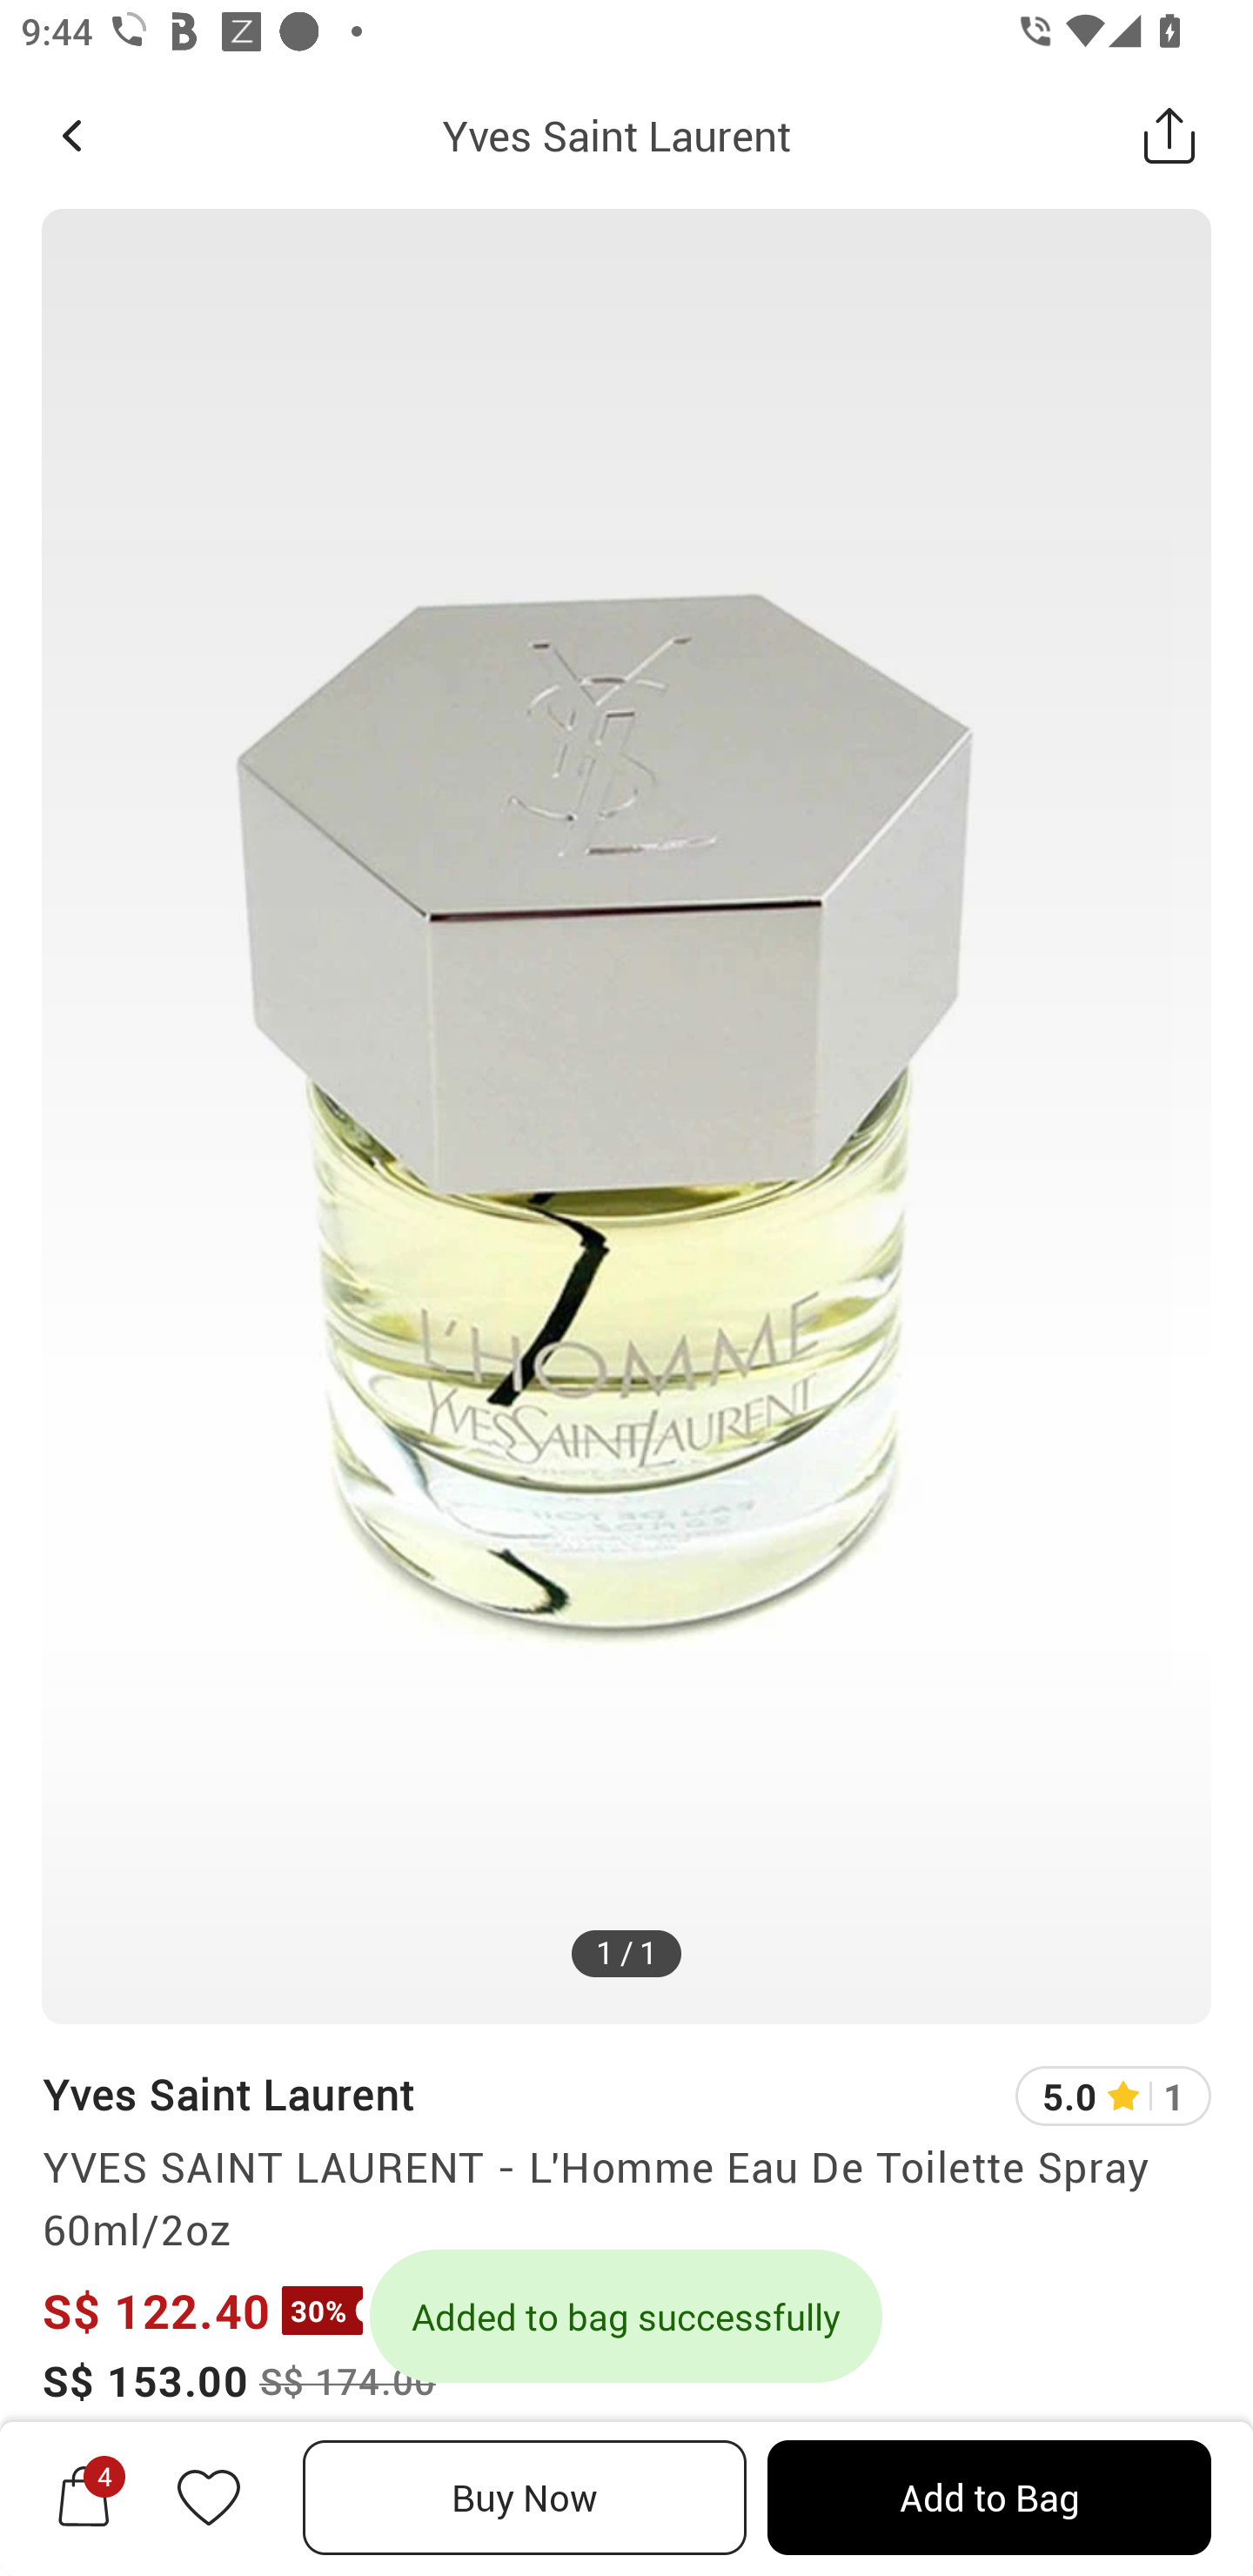  What do you see at coordinates (525, 2498) in the screenshot?
I see `Buy Now` at bounding box center [525, 2498].